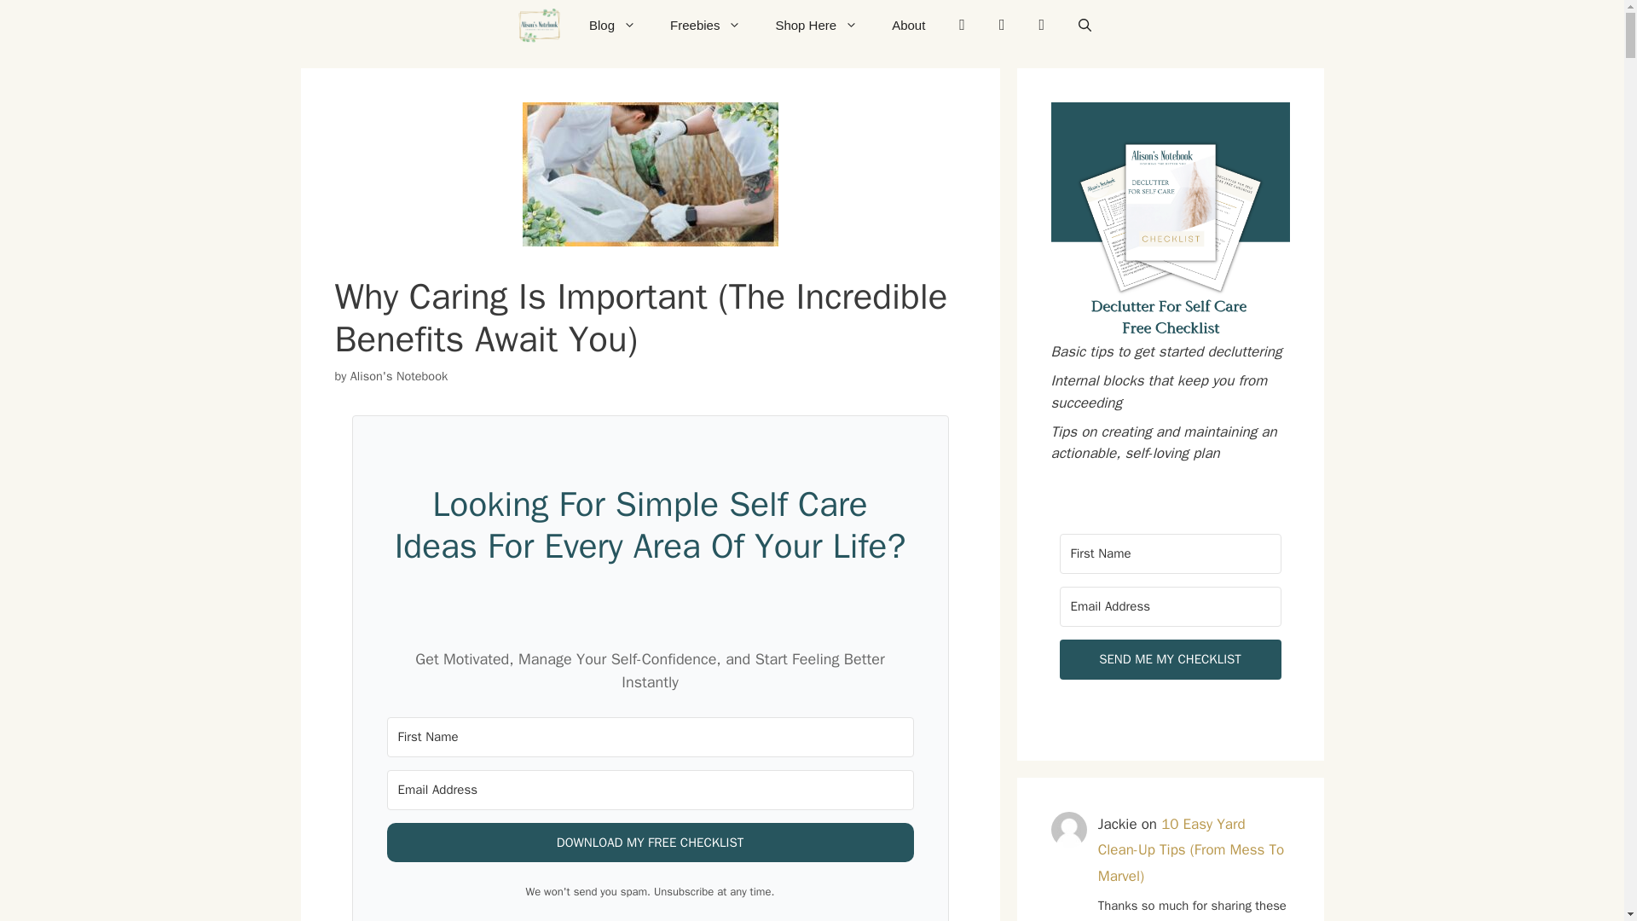  Describe the element at coordinates (612, 26) in the screenshot. I see `Blog` at that location.